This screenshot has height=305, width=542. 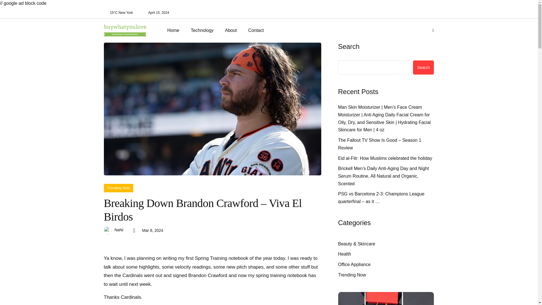 What do you see at coordinates (256, 30) in the screenshot?
I see `Contact` at bounding box center [256, 30].